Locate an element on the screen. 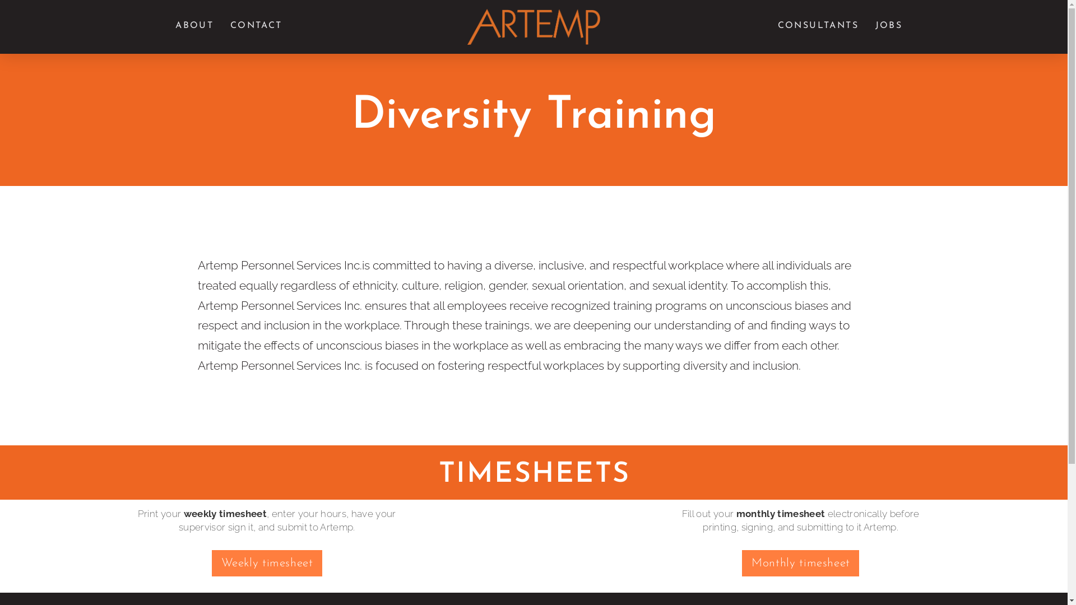 The height and width of the screenshot is (605, 1076). Monthly timesheet is located at coordinates (800, 564).